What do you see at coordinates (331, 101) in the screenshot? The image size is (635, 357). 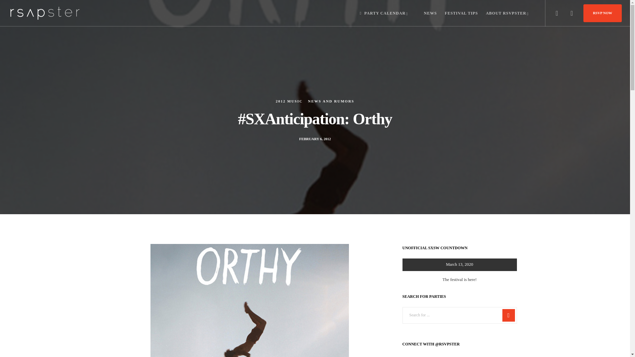 I see `NEWS AND RUMORS` at bounding box center [331, 101].